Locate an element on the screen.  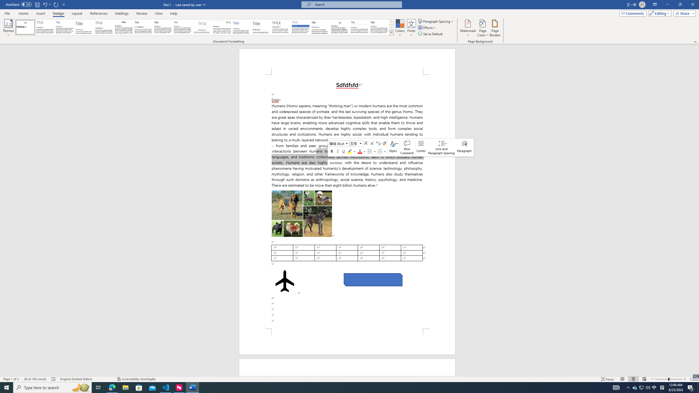
Page 1 content is located at coordinates (347, 201).